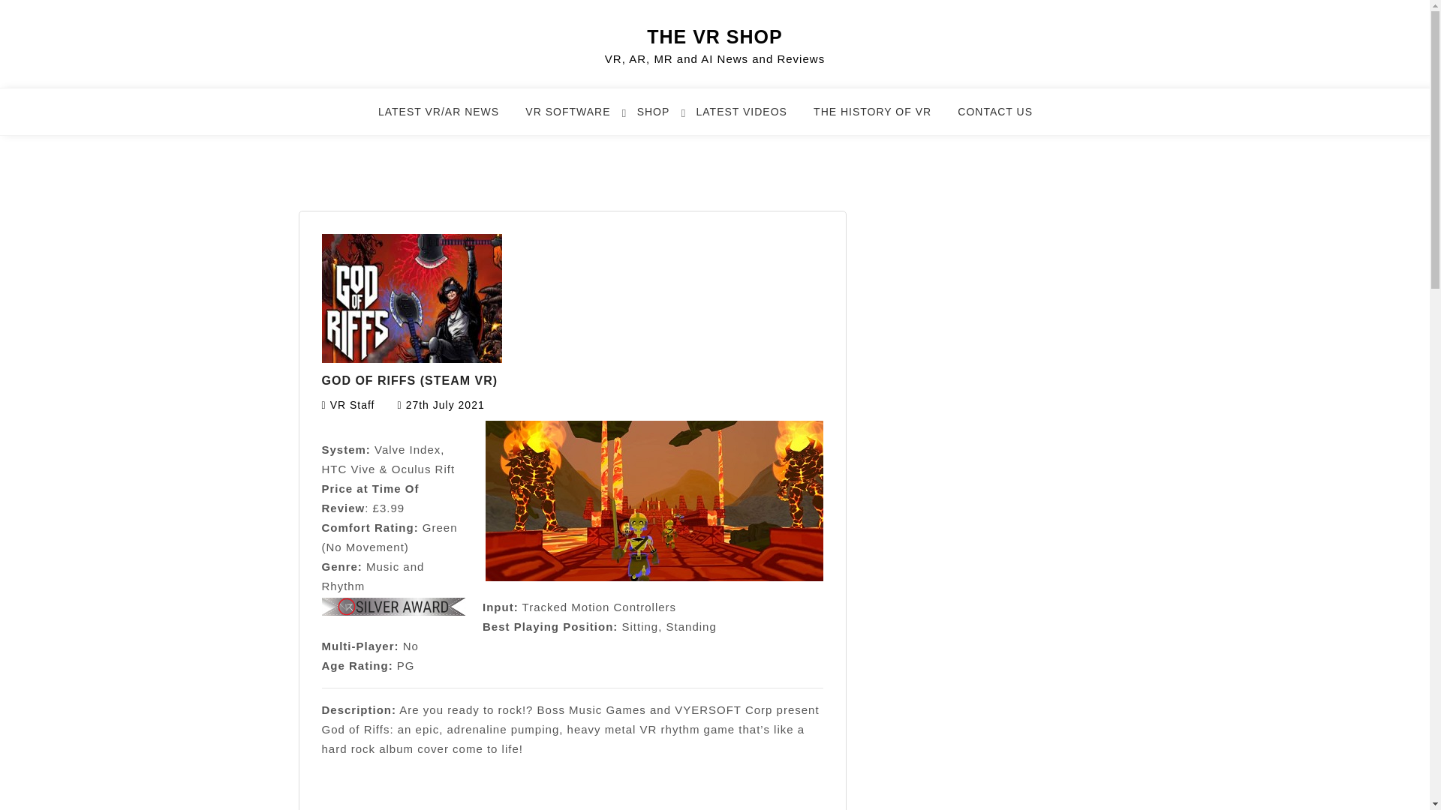 Image resolution: width=1441 pixels, height=810 pixels. Describe the element at coordinates (576, 118) in the screenshot. I see `VR SOFTWARE` at that location.